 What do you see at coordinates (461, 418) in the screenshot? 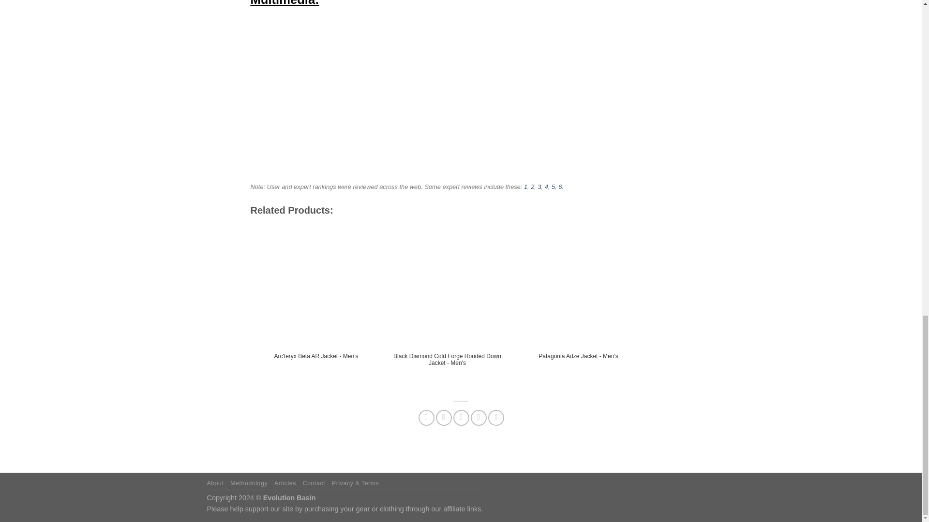
I see `Email to a Friend` at bounding box center [461, 418].